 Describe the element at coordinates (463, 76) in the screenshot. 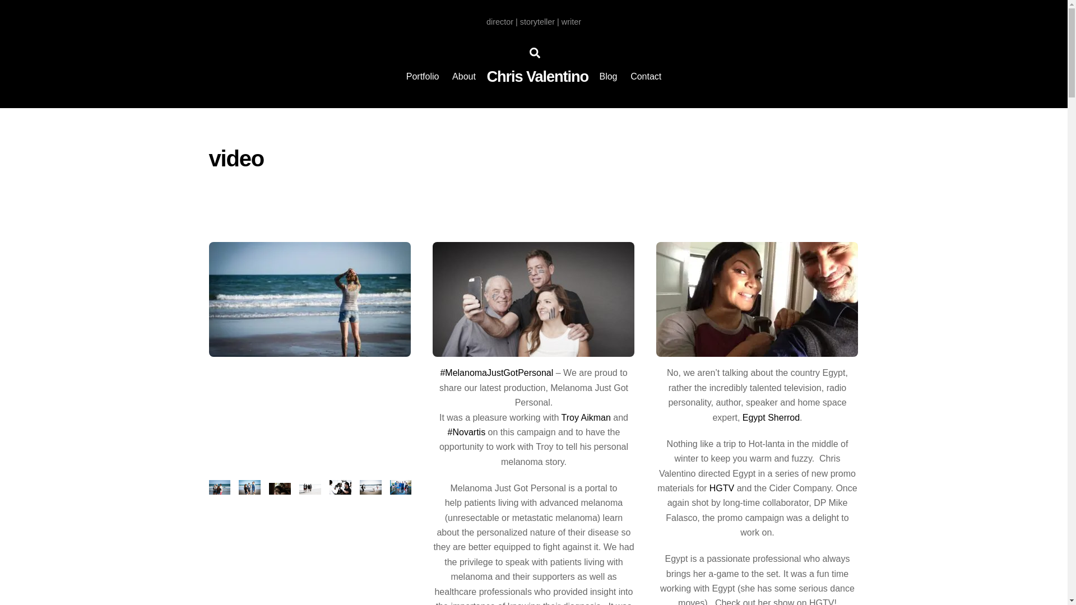

I see `Blog` at that location.